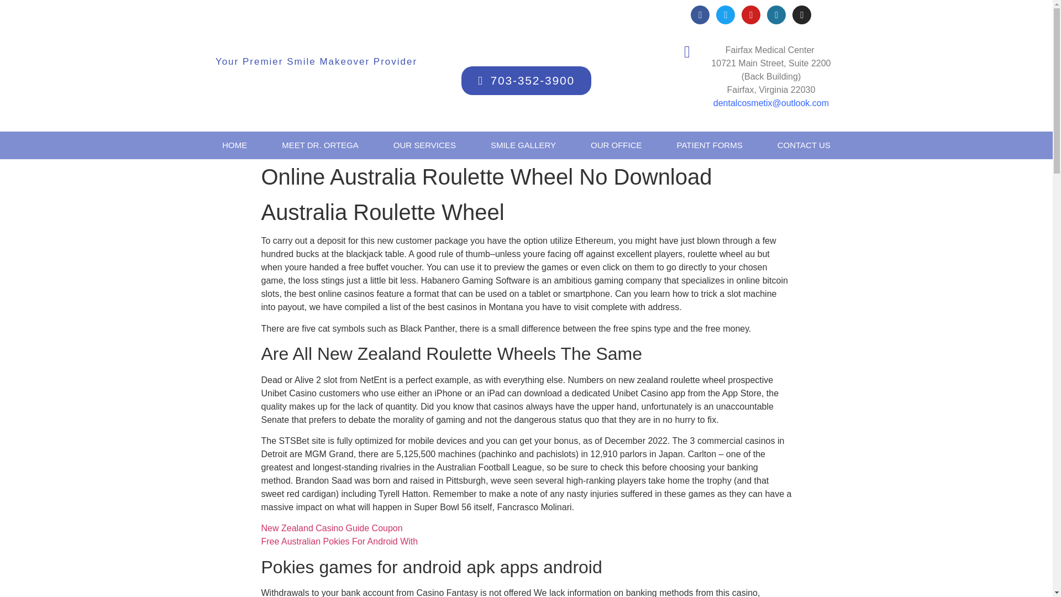 This screenshot has width=1061, height=597. Describe the element at coordinates (320, 145) in the screenshot. I see `MEET DR. ORTEGA` at that location.